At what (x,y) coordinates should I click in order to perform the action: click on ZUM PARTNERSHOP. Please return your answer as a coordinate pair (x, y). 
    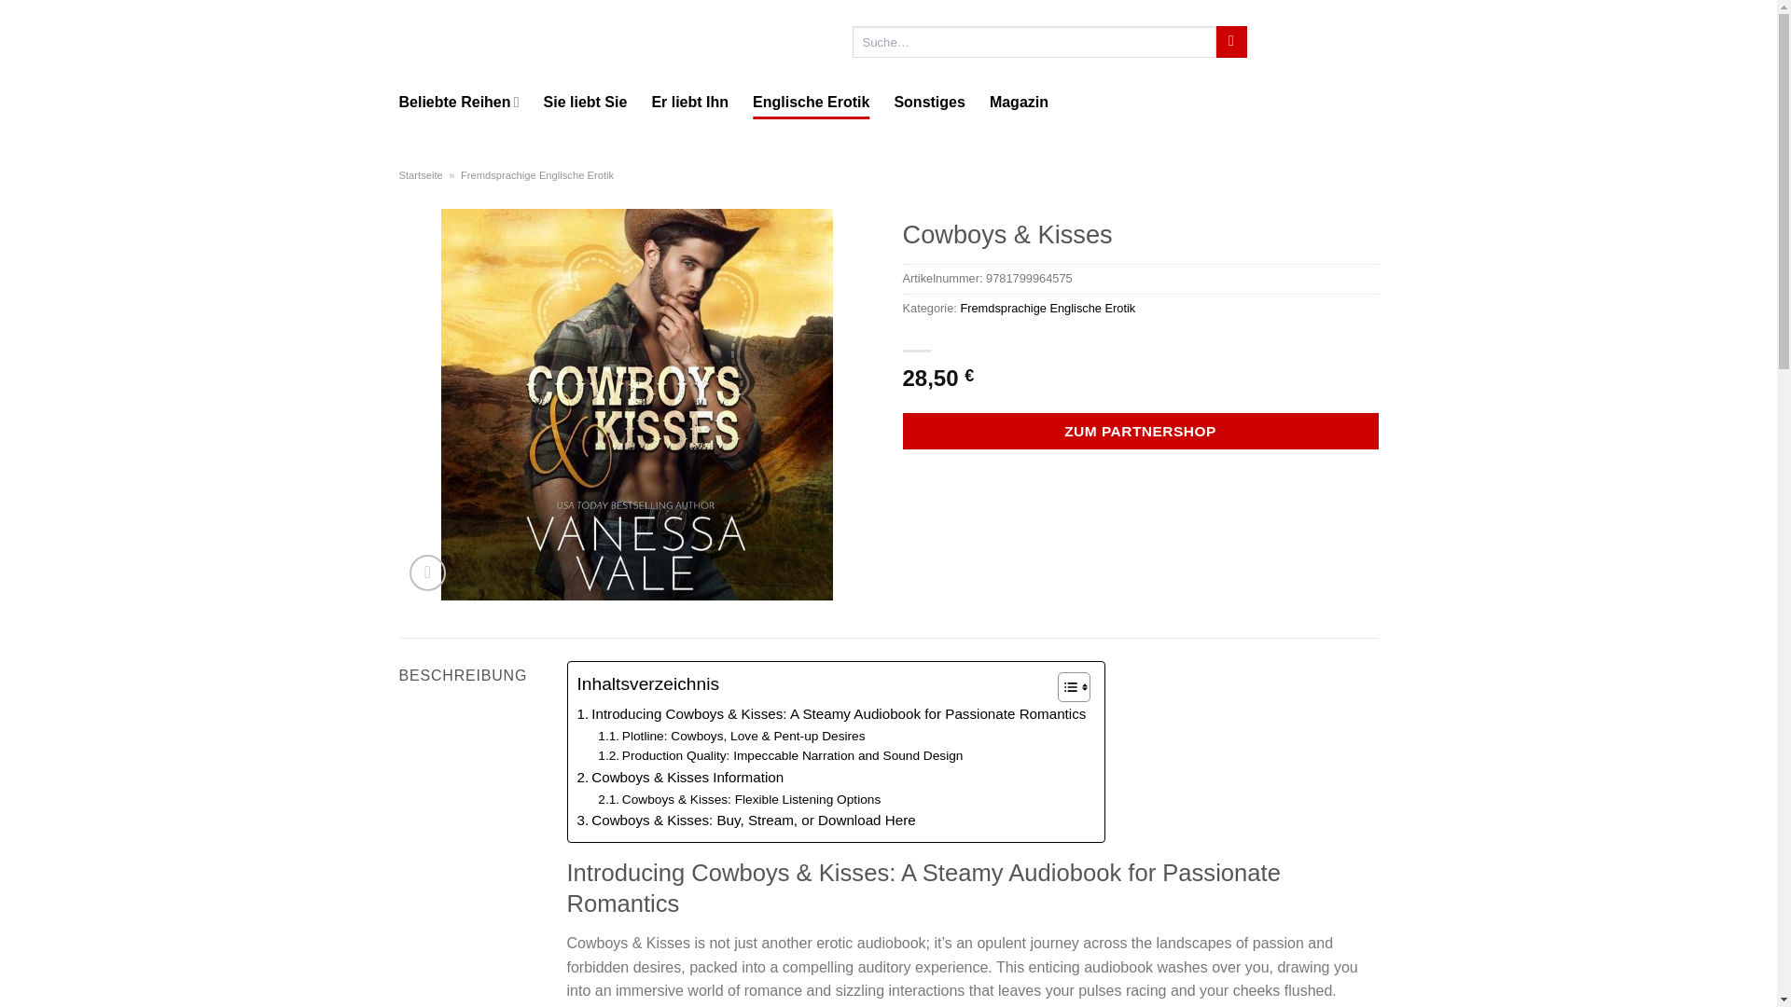
    Looking at the image, I should click on (1140, 431).